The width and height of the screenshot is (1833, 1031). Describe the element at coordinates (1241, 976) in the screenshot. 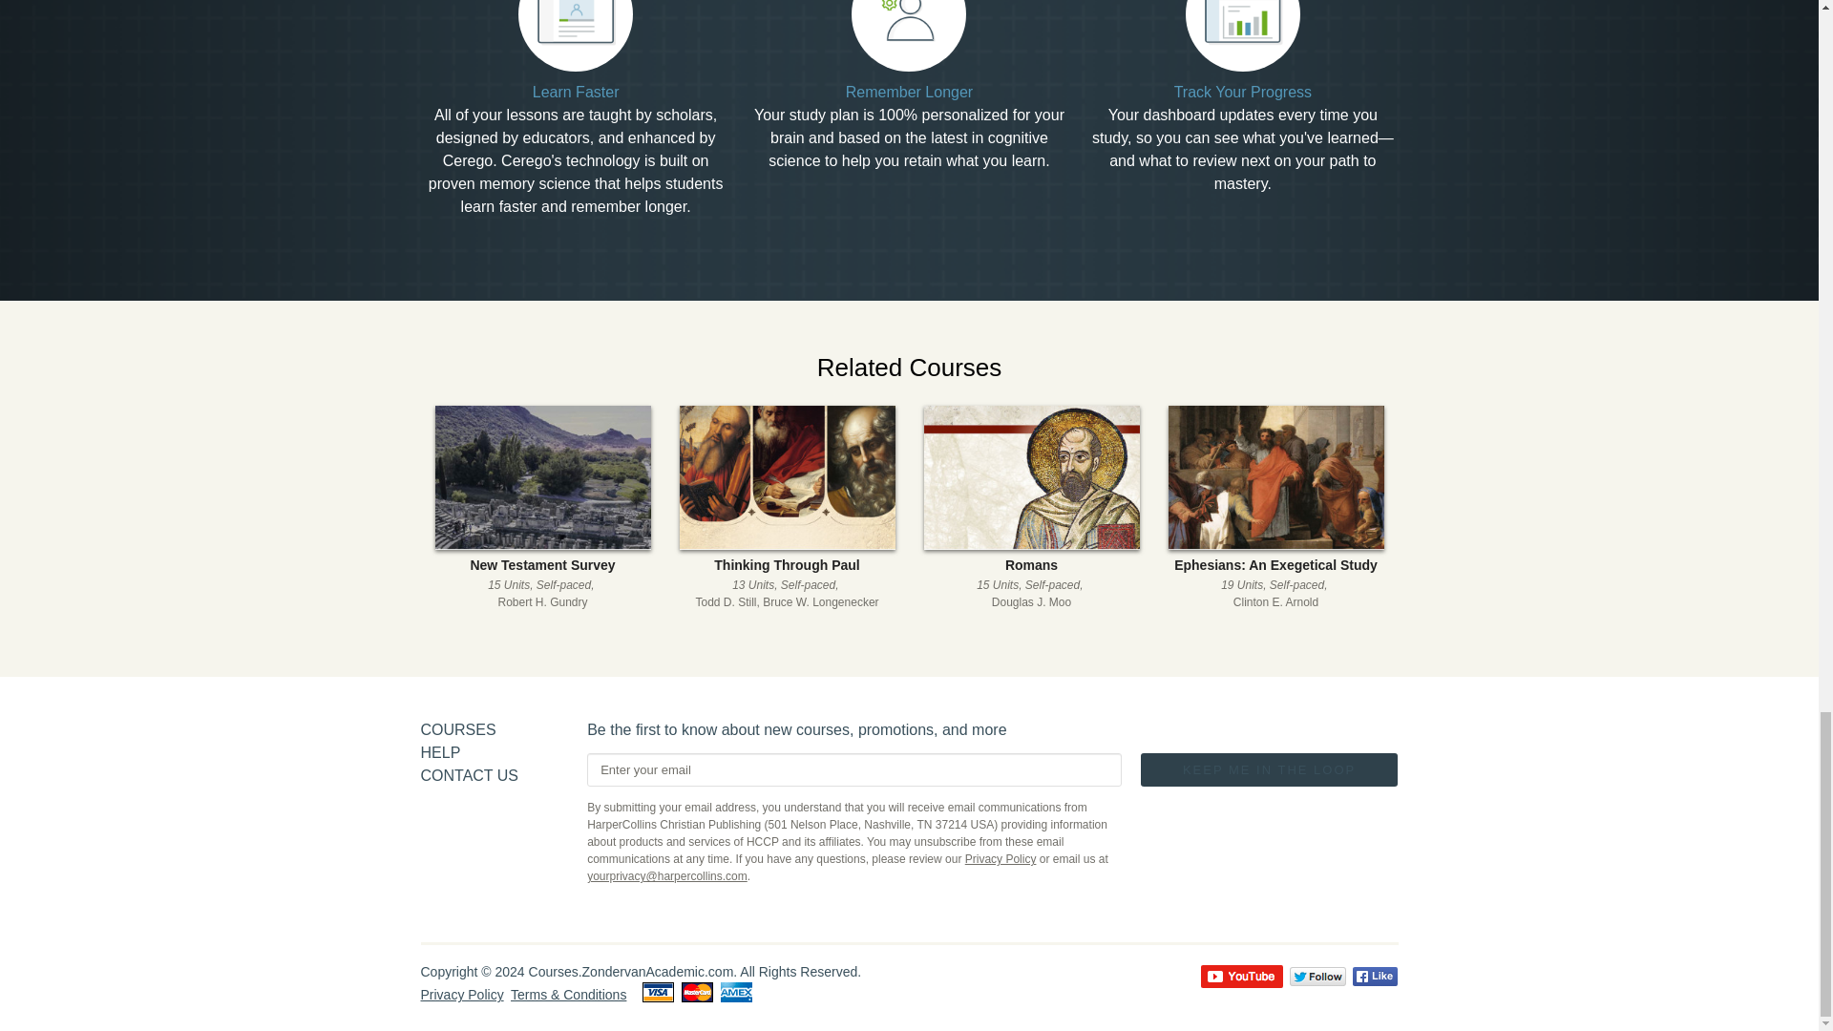

I see `Subscribe on YouTube` at that location.